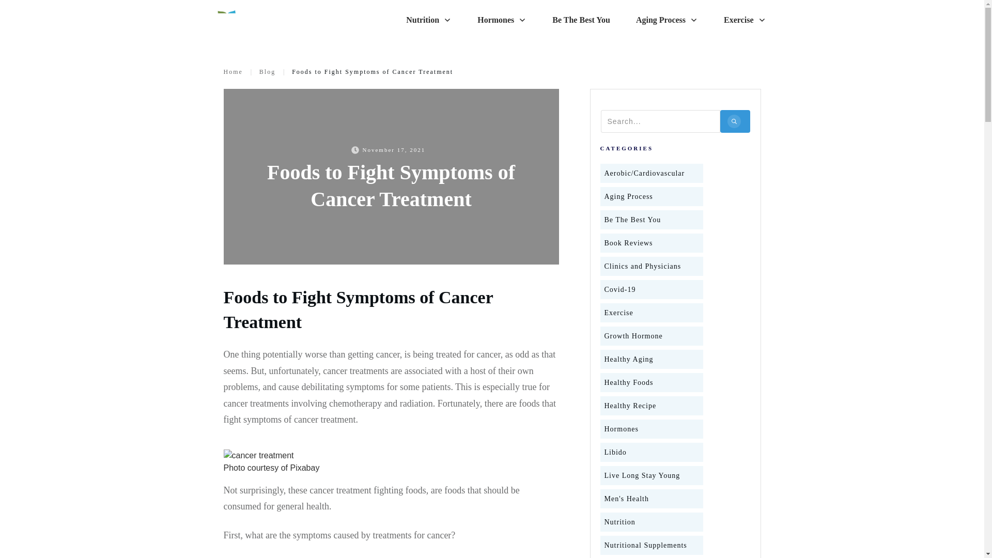 Image resolution: width=992 pixels, height=558 pixels. What do you see at coordinates (745, 20) in the screenshot?
I see `Exercise` at bounding box center [745, 20].